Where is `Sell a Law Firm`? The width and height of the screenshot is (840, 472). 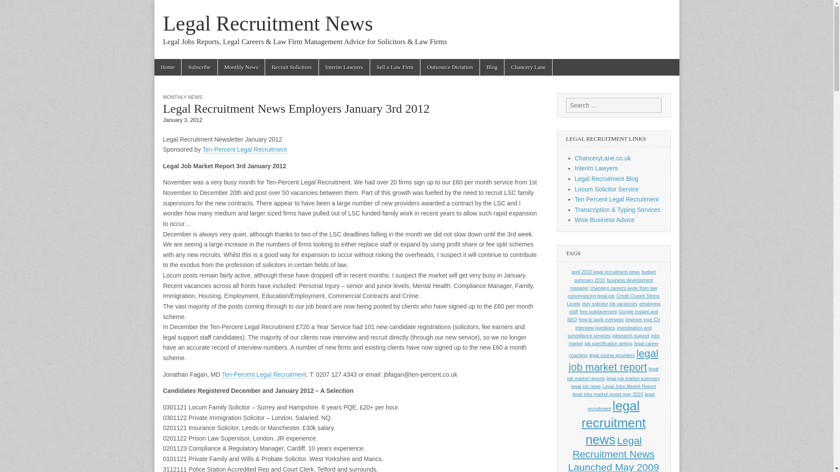 Sell a Law Firm is located at coordinates (395, 67).